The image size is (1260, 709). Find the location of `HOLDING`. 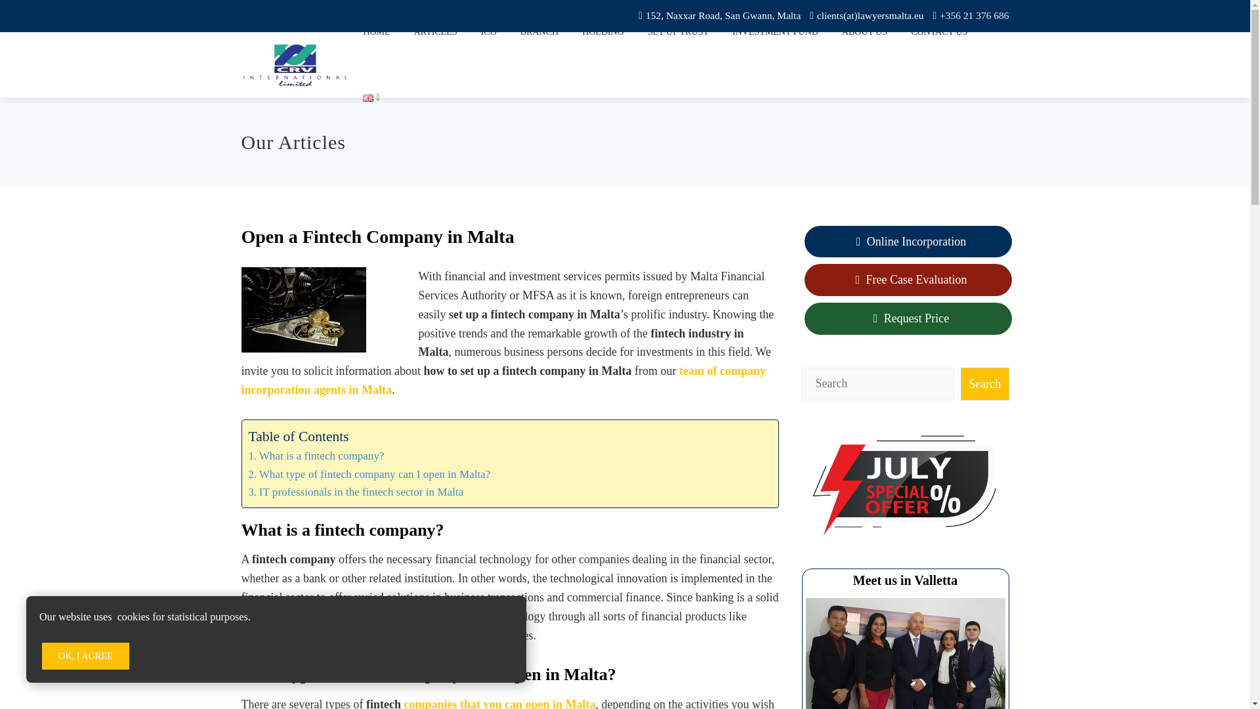

HOLDING is located at coordinates (602, 33).